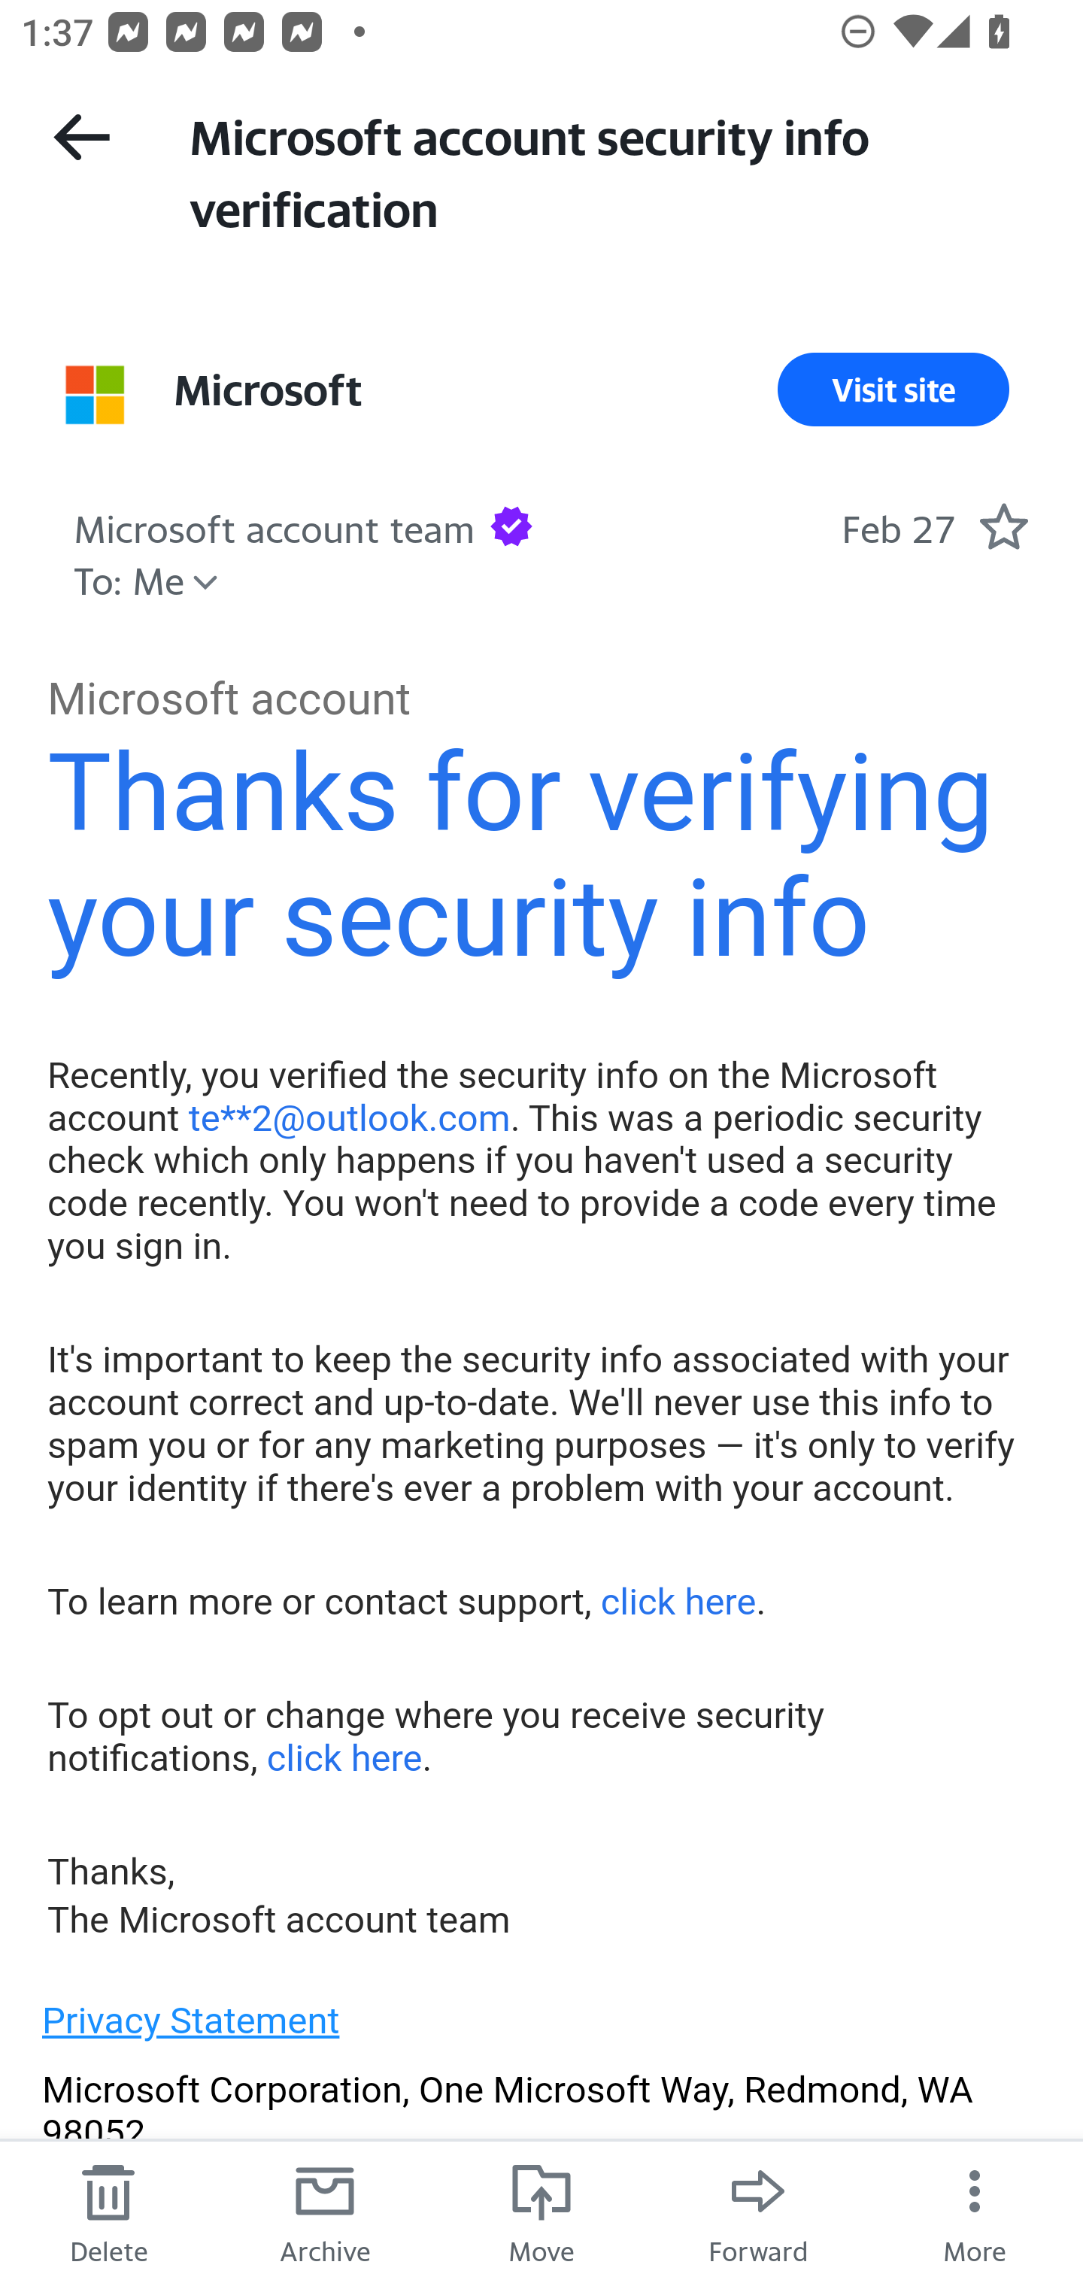 The image size is (1083, 2286). Describe the element at coordinates (268, 390) in the screenshot. I see `Microsoft Sender Microsoft` at that location.